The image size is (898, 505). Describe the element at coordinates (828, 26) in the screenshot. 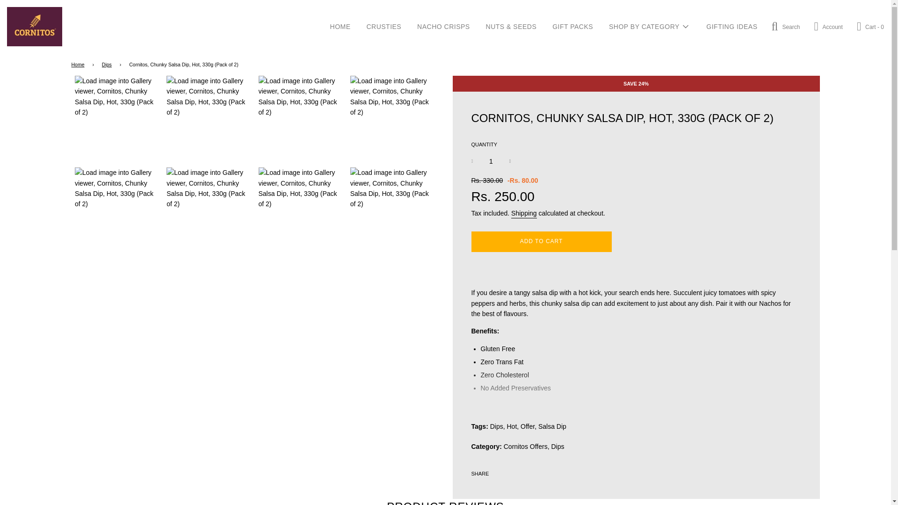

I see `Account` at that location.